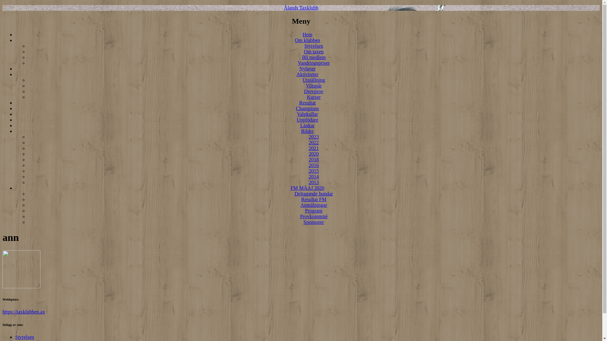 This screenshot has width=607, height=341. I want to click on 2014, so click(314, 177).